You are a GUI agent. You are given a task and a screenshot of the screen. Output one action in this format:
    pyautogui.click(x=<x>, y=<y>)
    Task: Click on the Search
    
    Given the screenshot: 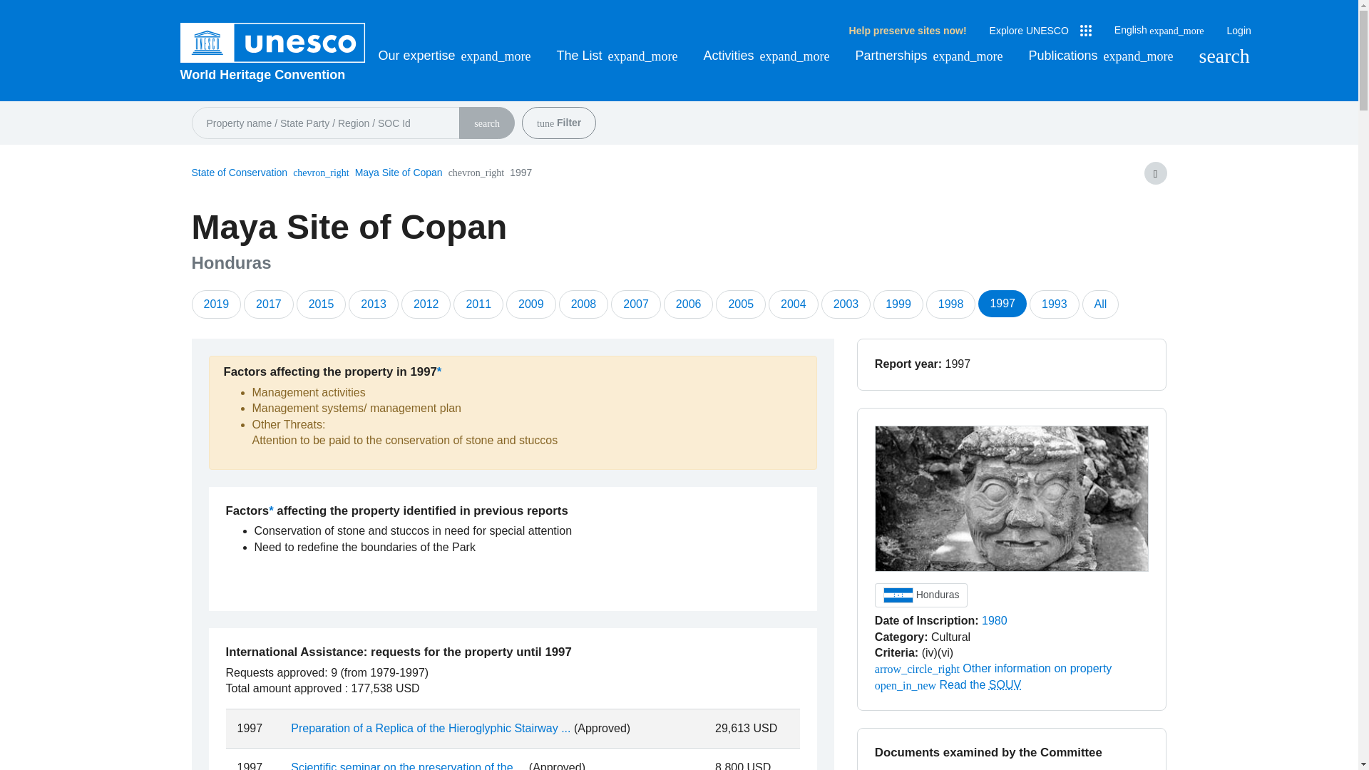 What is the action you would take?
    pyautogui.click(x=1224, y=56)
    